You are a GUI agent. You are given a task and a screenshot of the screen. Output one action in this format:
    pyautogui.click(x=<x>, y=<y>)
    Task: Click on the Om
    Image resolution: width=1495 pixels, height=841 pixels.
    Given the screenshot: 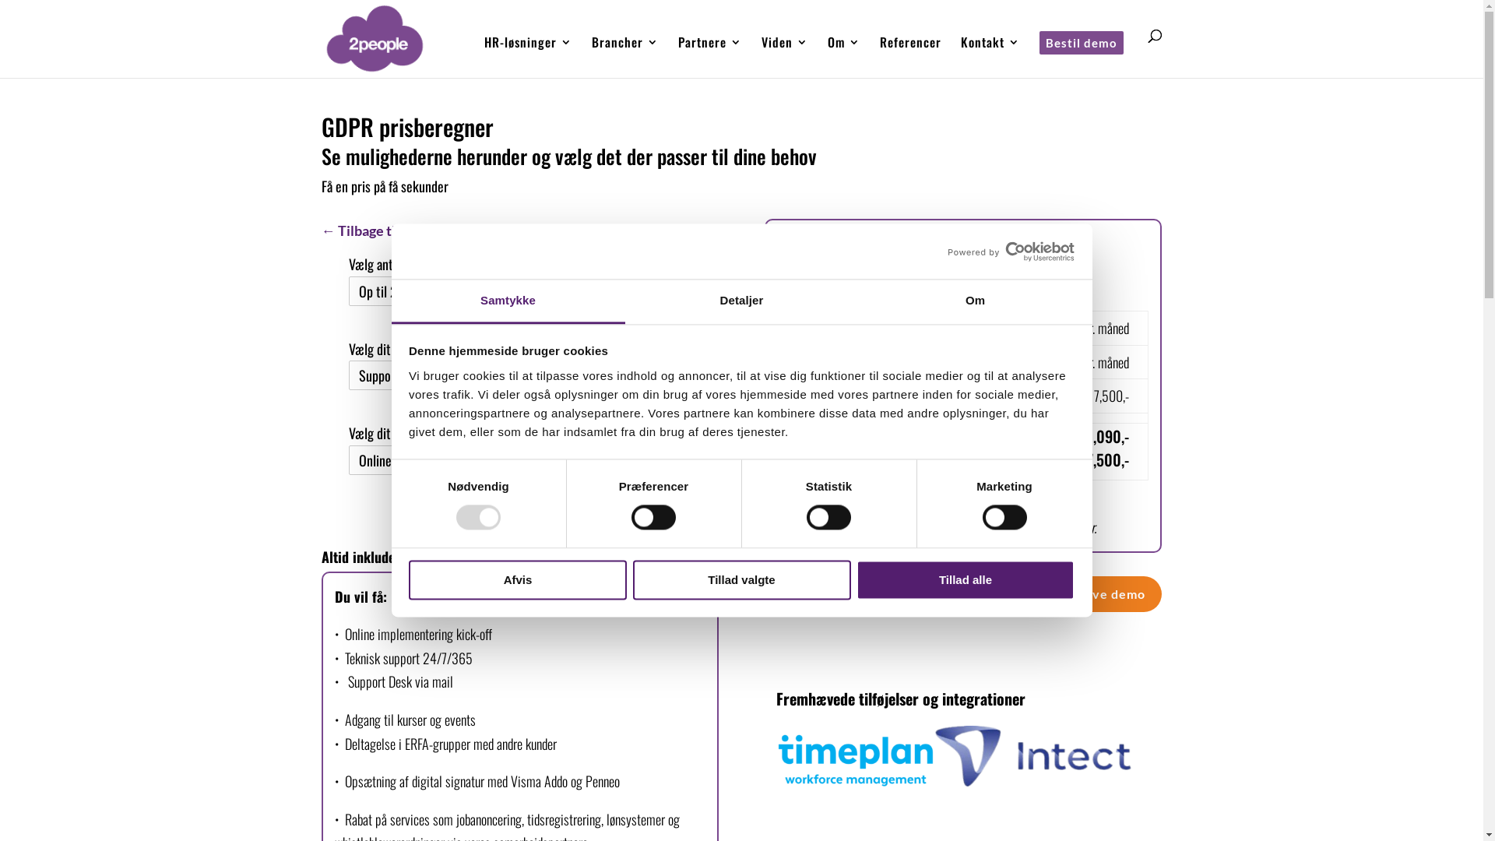 What is the action you would take?
    pyautogui.click(x=975, y=302)
    